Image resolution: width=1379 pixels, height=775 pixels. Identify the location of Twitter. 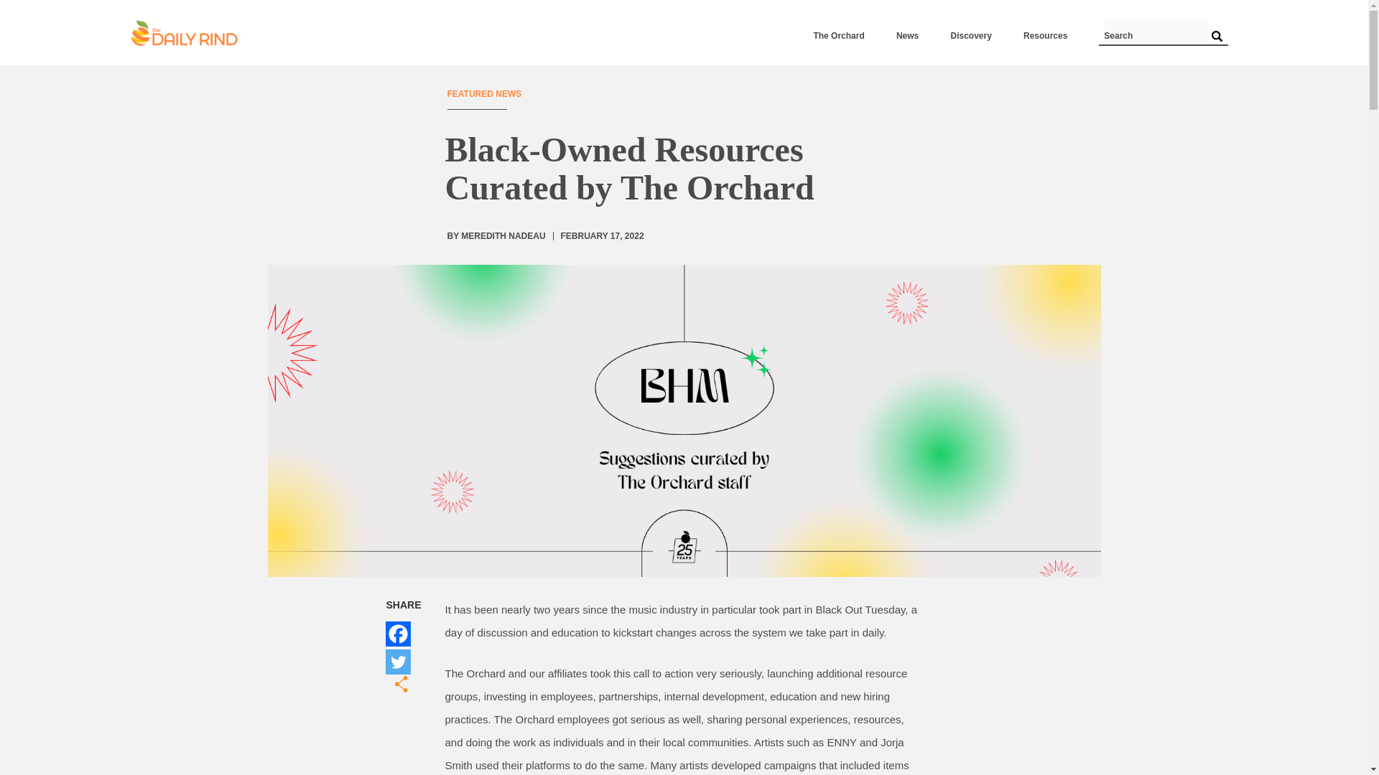
(396, 662).